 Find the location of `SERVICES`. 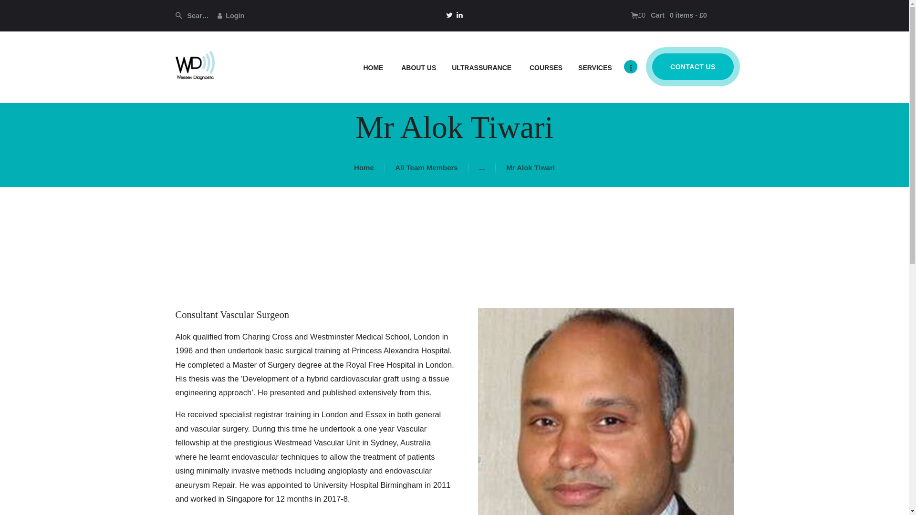

SERVICES is located at coordinates (593, 67).